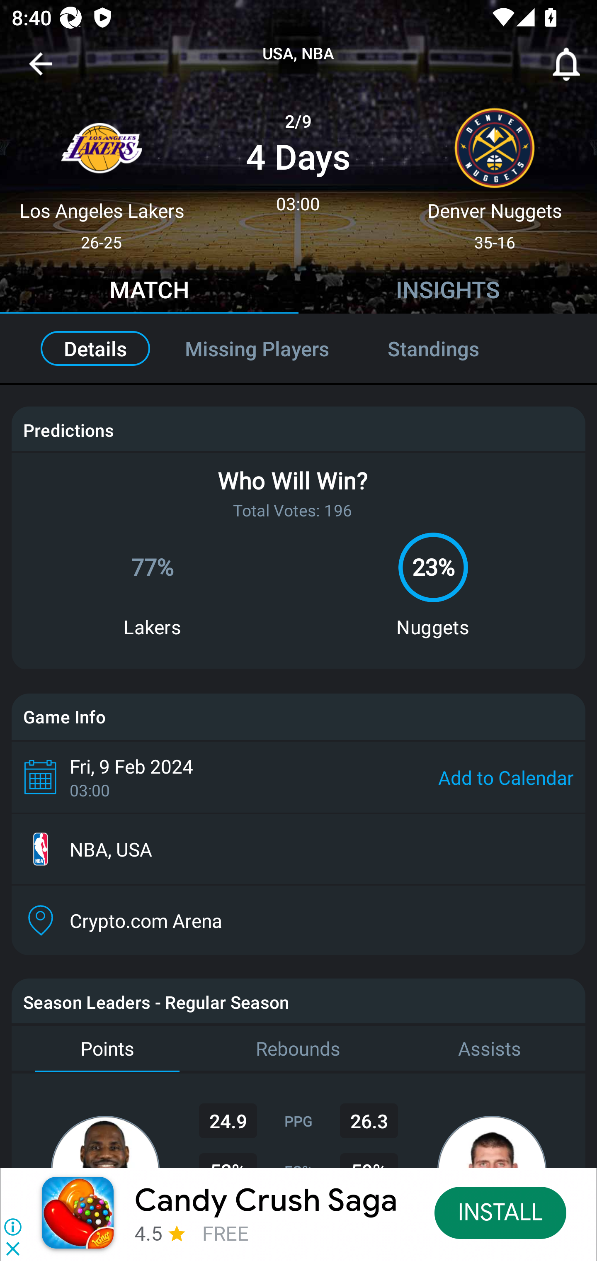  What do you see at coordinates (41, 70) in the screenshot?
I see `Navigate up` at bounding box center [41, 70].